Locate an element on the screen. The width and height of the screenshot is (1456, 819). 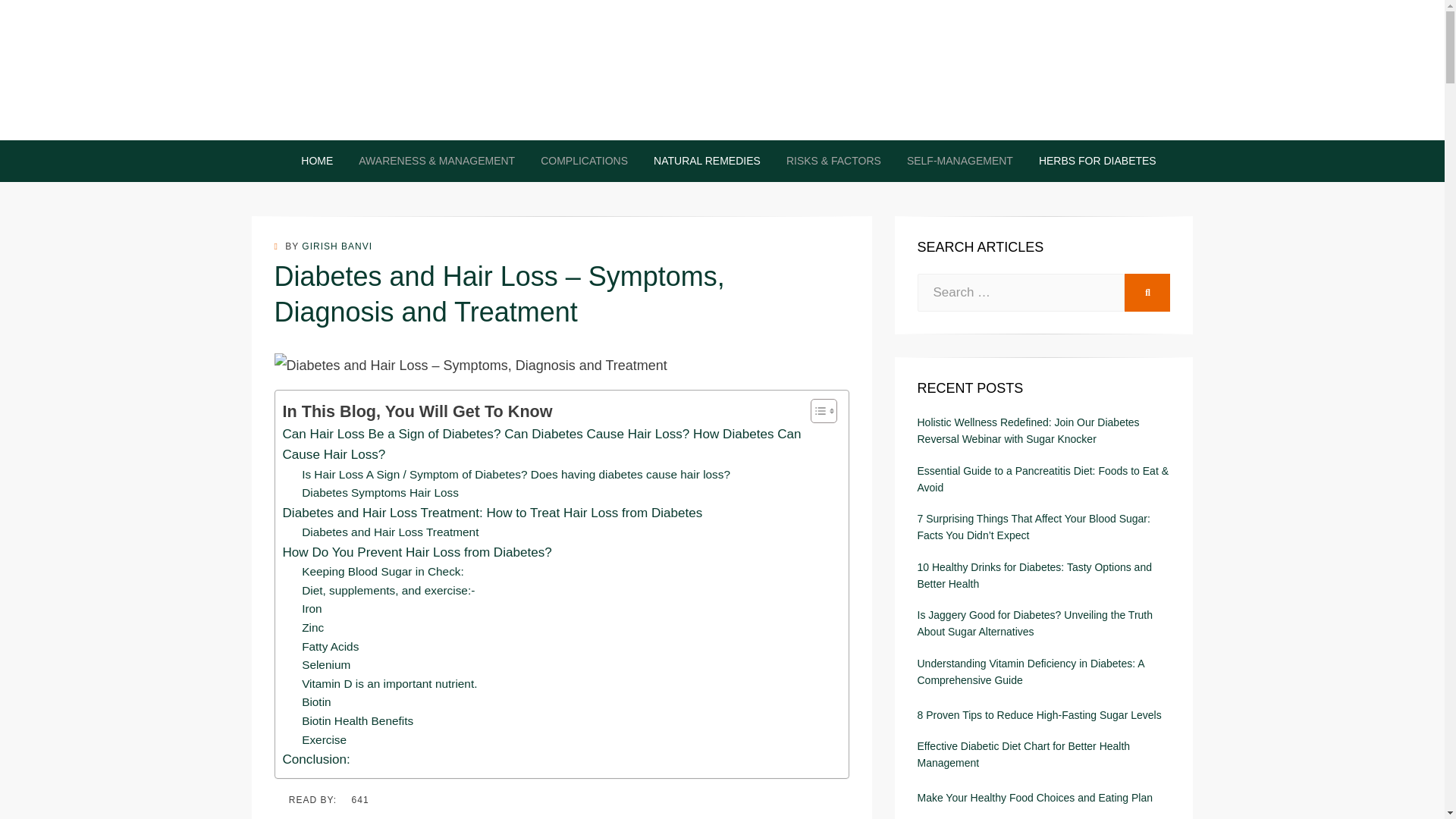
Exercise is located at coordinates (323, 740).